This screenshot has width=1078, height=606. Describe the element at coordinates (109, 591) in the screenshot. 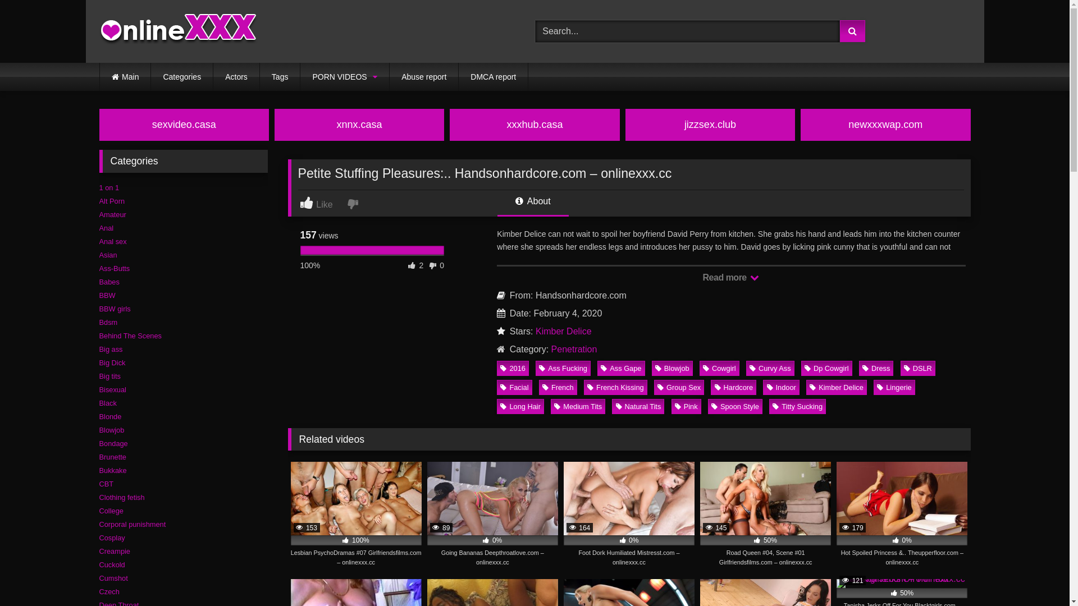

I see `Czech` at that location.